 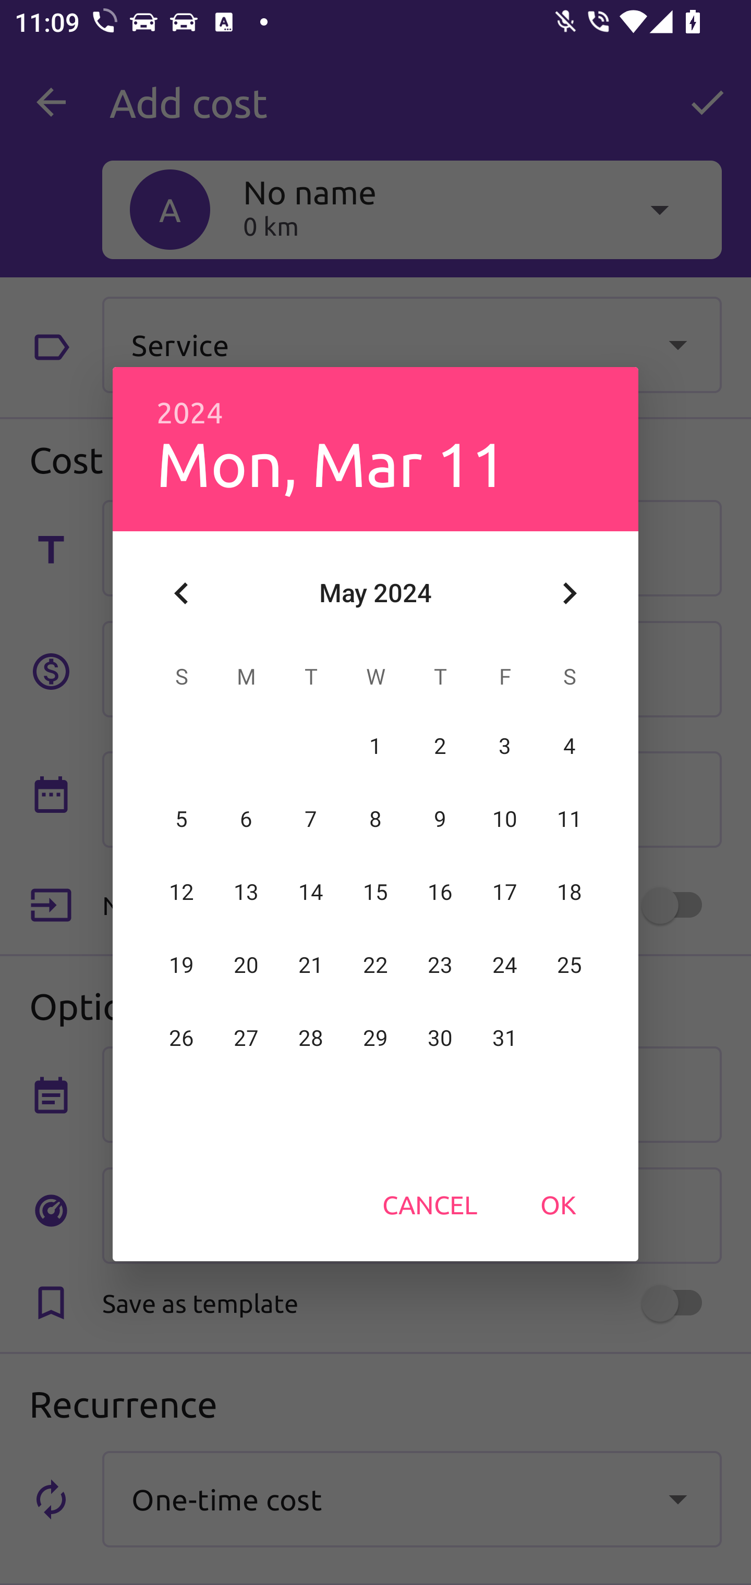 What do you see at coordinates (375, 965) in the screenshot?
I see `22 22 May 2024` at bounding box center [375, 965].